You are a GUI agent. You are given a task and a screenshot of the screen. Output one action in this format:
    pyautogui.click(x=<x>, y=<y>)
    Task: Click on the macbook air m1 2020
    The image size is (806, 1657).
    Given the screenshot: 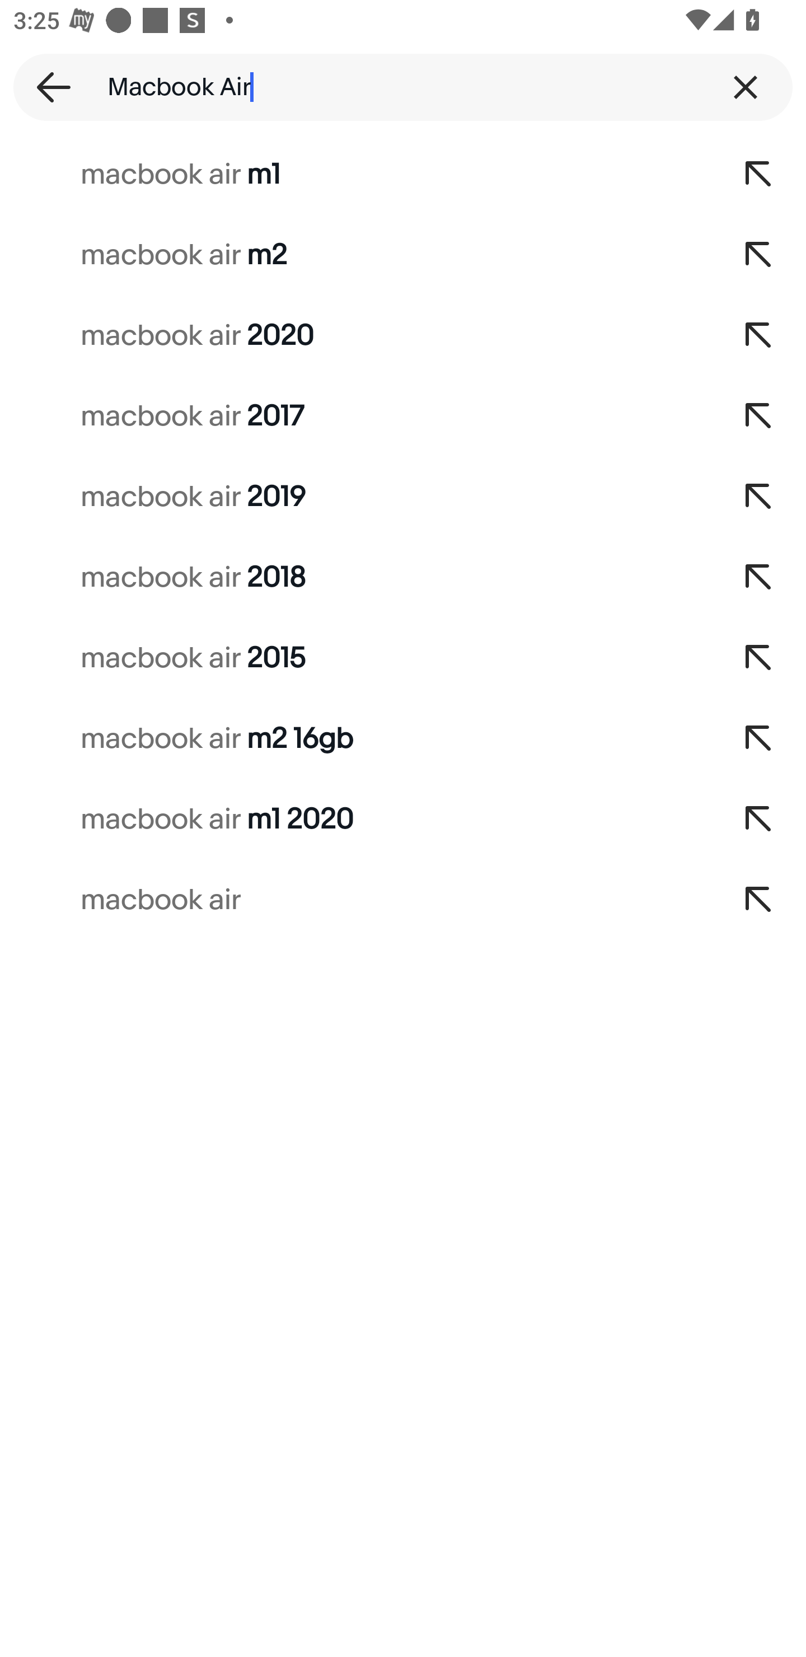 What is the action you would take?
    pyautogui.click(x=356, y=820)
    